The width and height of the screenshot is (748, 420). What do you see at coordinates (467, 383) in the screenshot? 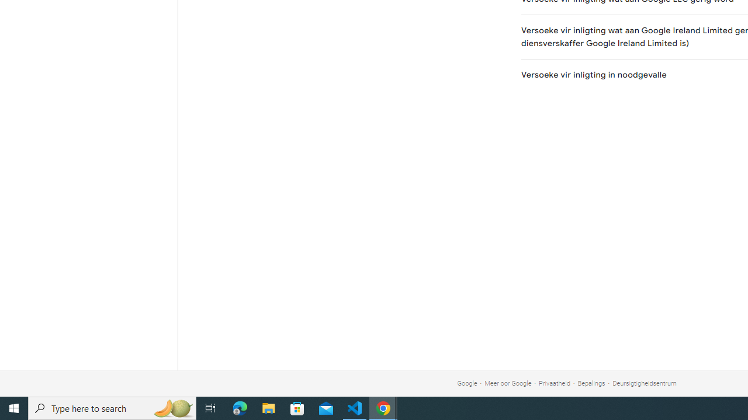
I see `Google` at bounding box center [467, 383].